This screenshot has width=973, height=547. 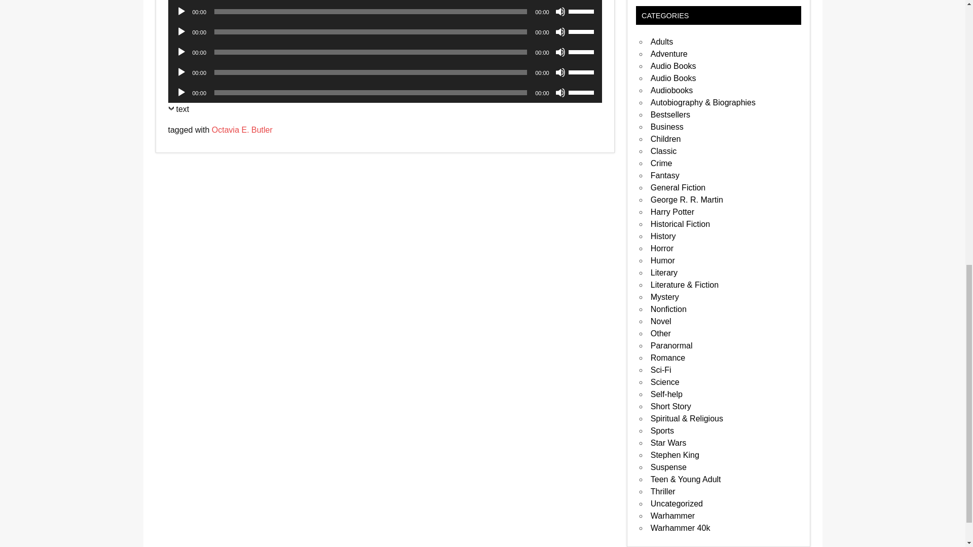 What do you see at coordinates (181, 31) in the screenshot?
I see `Play` at bounding box center [181, 31].